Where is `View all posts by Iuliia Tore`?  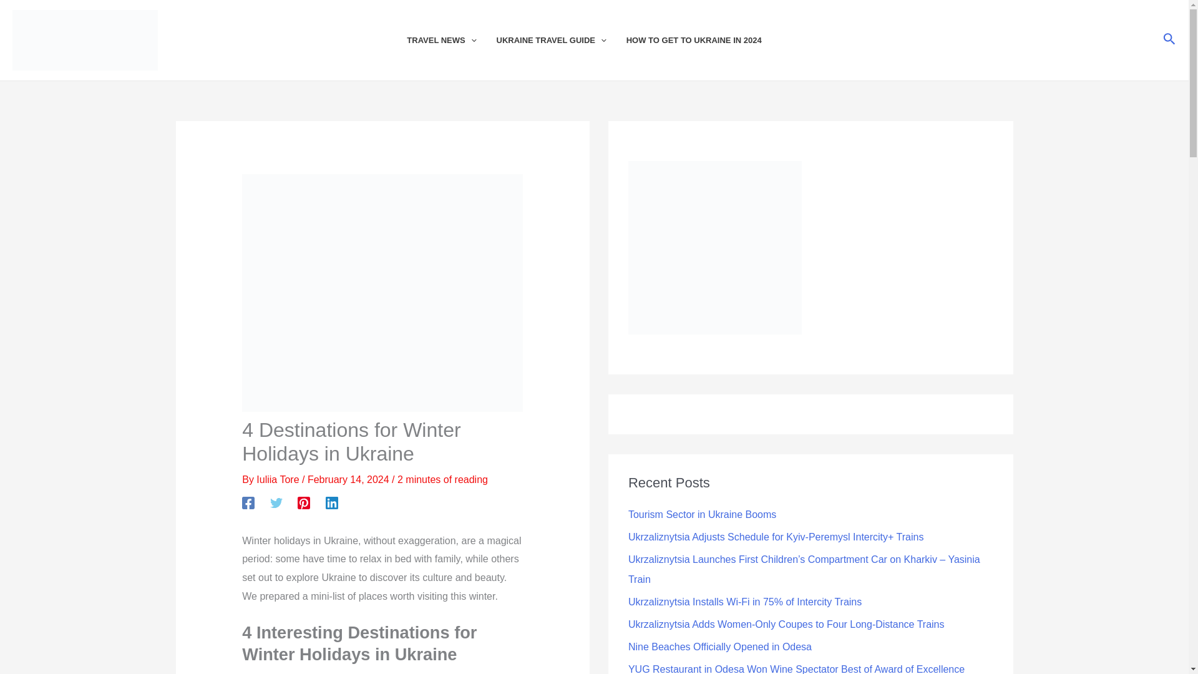
View all posts by Iuliia Tore is located at coordinates (278, 479).